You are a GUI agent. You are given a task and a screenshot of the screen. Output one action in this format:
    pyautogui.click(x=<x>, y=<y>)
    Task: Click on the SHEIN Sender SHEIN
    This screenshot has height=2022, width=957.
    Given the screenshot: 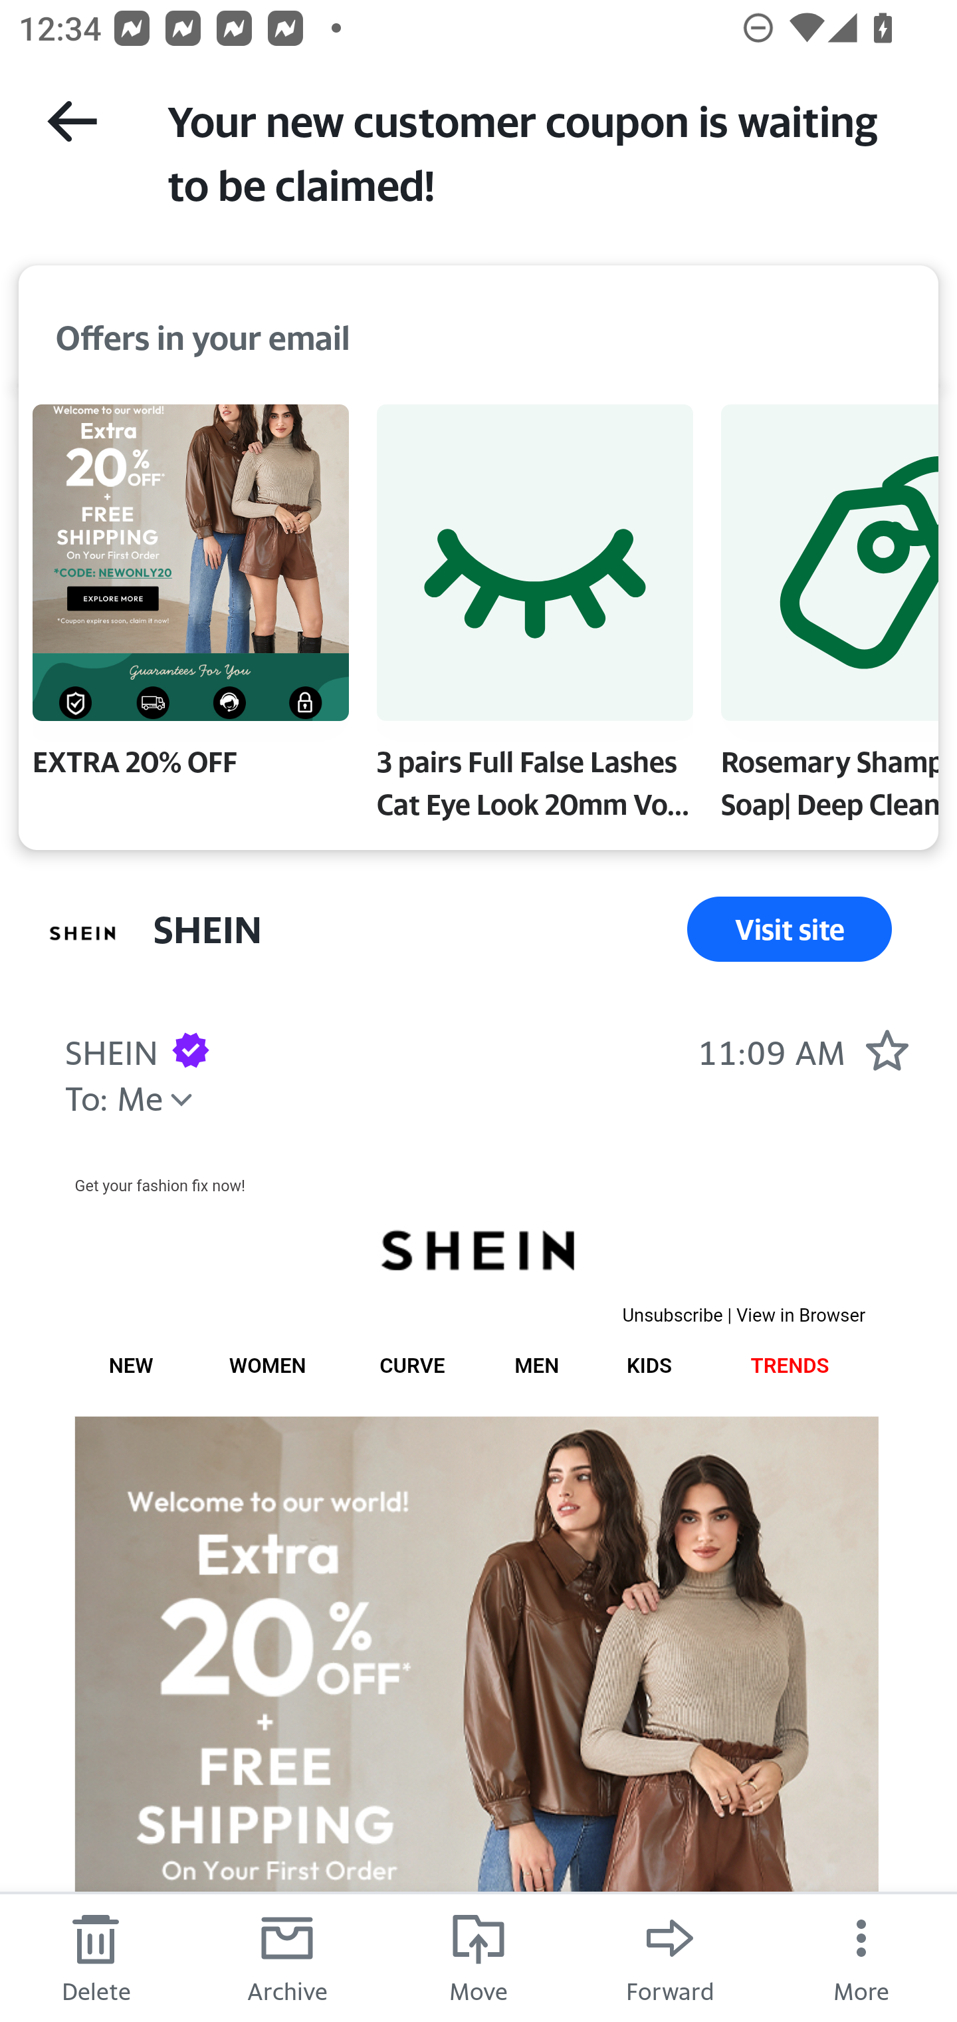 What is the action you would take?
    pyautogui.click(x=111, y=1050)
    